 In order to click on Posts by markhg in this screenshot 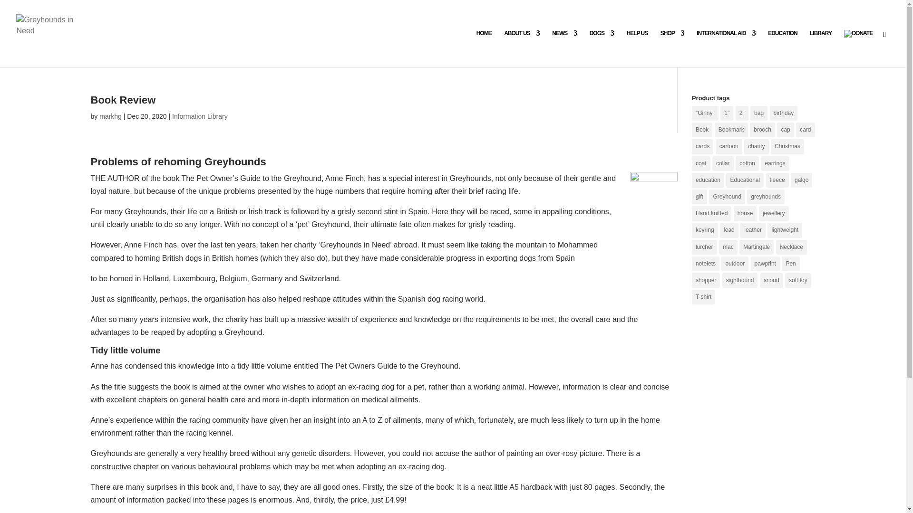, I will do `click(110, 116)`.